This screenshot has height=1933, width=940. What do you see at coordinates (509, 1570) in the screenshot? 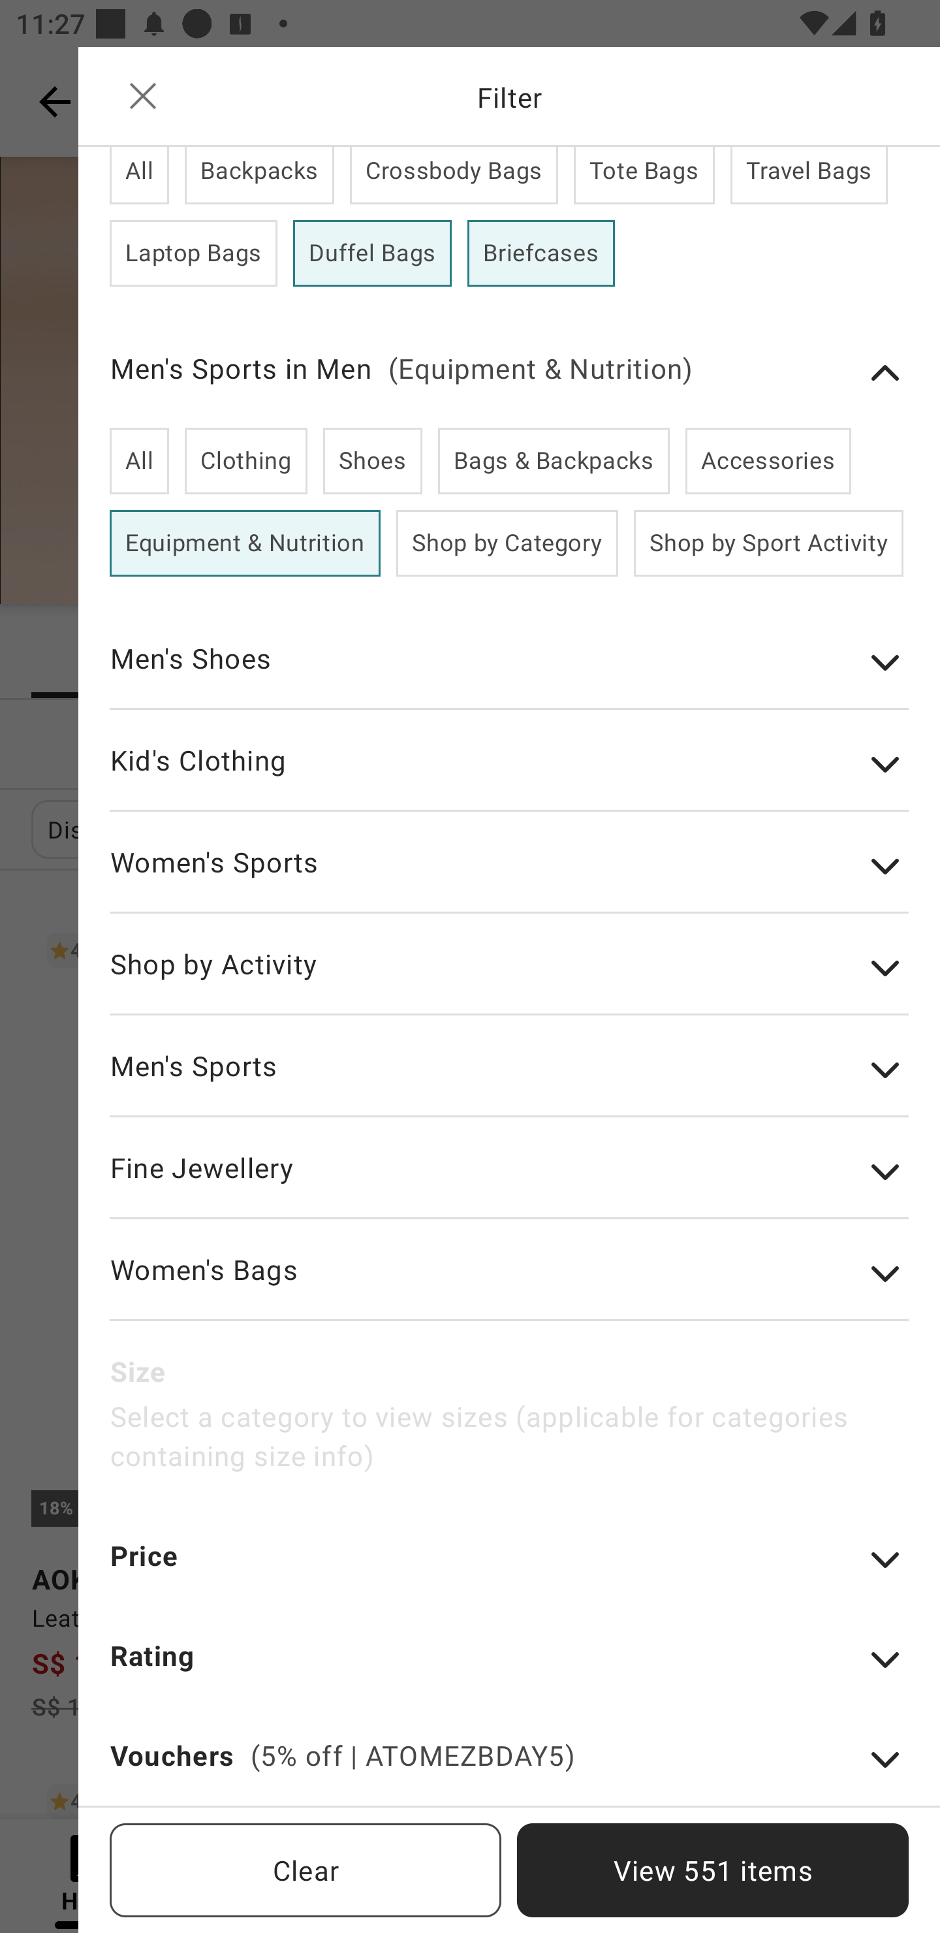
I see `Price` at bounding box center [509, 1570].